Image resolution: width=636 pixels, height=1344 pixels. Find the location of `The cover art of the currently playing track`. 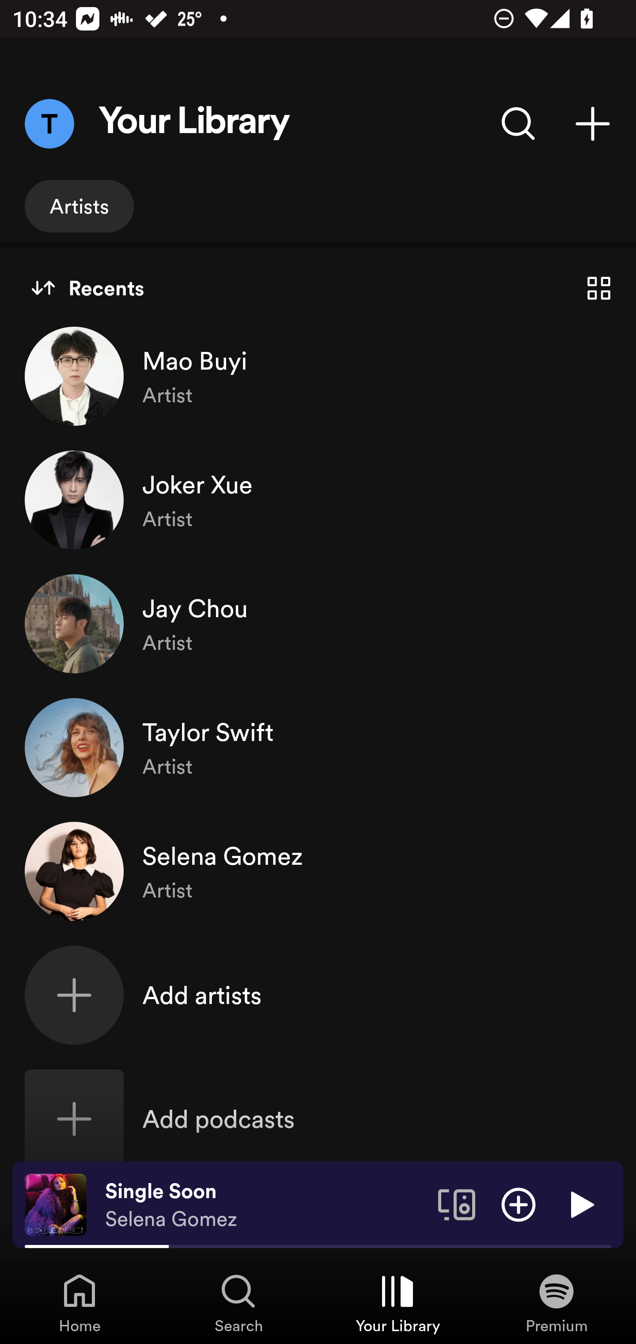

The cover art of the currently playing track is located at coordinates (56, 1204).